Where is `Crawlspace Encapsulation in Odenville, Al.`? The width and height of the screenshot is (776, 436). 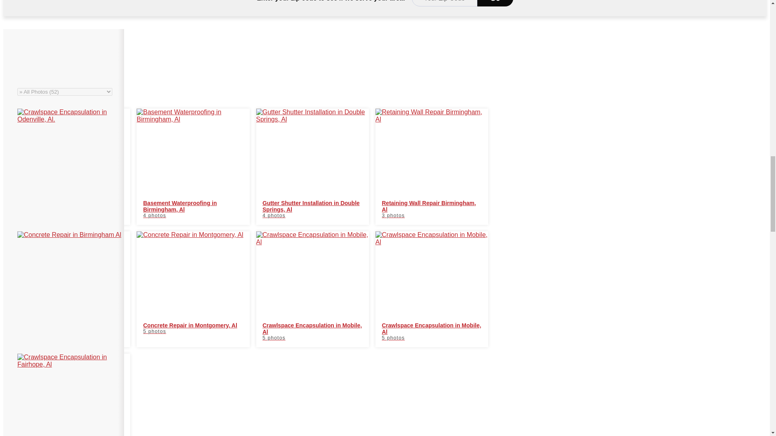
Crawlspace Encapsulation in Odenville, Al. is located at coordinates (74, 166).